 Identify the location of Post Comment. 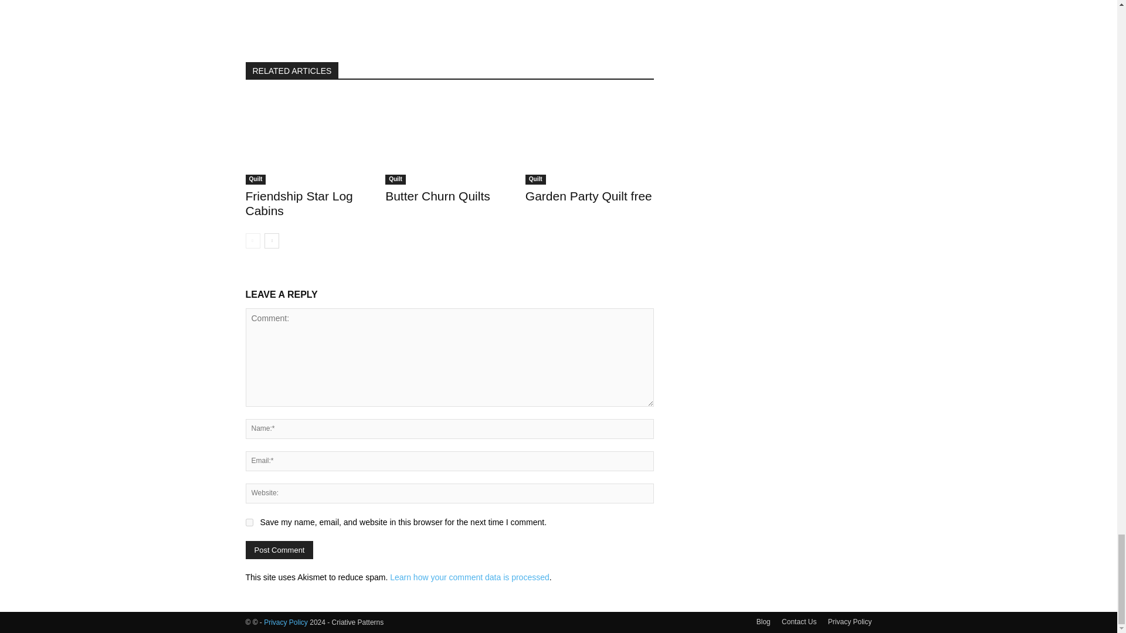
(279, 550).